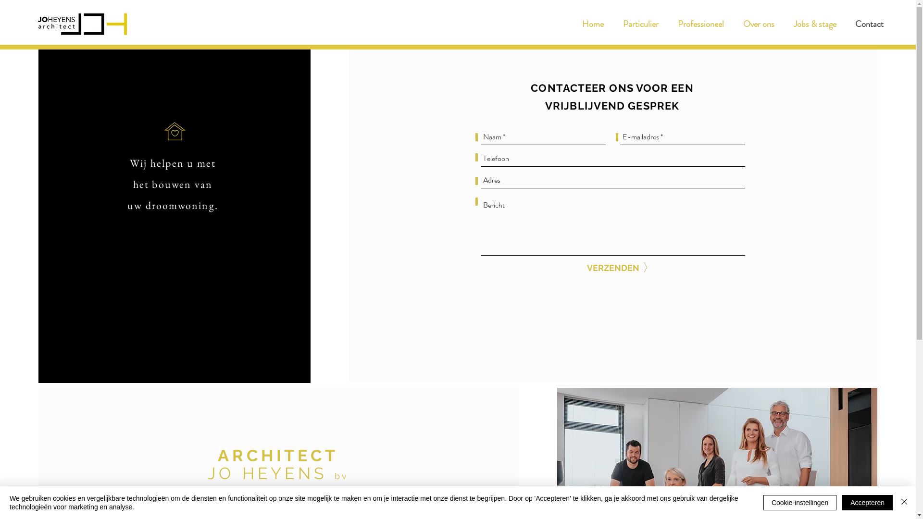 This screenshot has height=519, width=923. What do you see at coordinates (815, 24) in the screenshot?
I see `Jobs & stage` at bounding box center [815, 24].